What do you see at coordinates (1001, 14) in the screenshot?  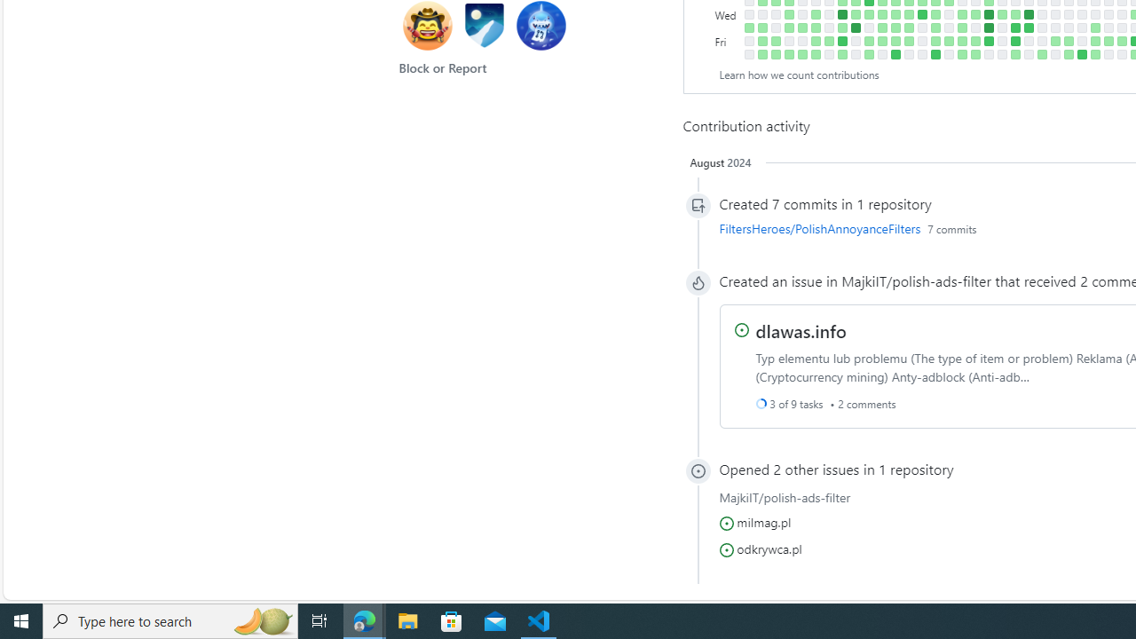 I see `2 contributions on January 3rd.` at bounding box center [1001, 14].